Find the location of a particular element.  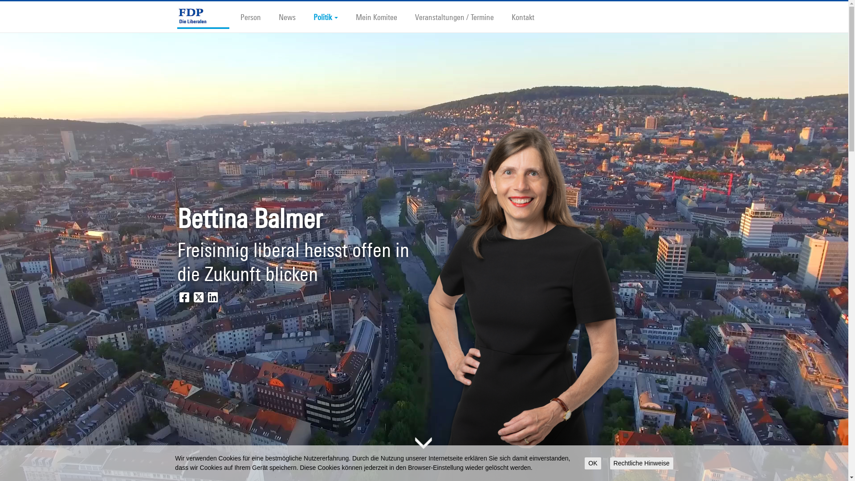

News is located at coordinates (294, 15).